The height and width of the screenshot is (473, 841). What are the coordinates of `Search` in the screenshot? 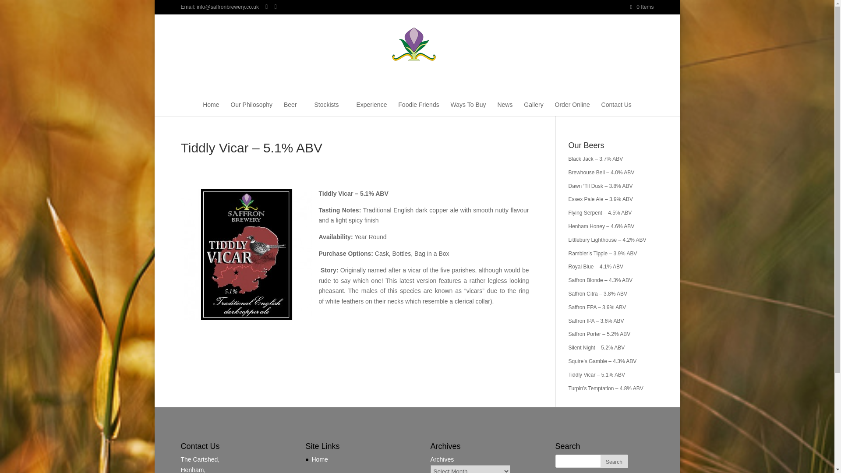 It's located at (614, 461).